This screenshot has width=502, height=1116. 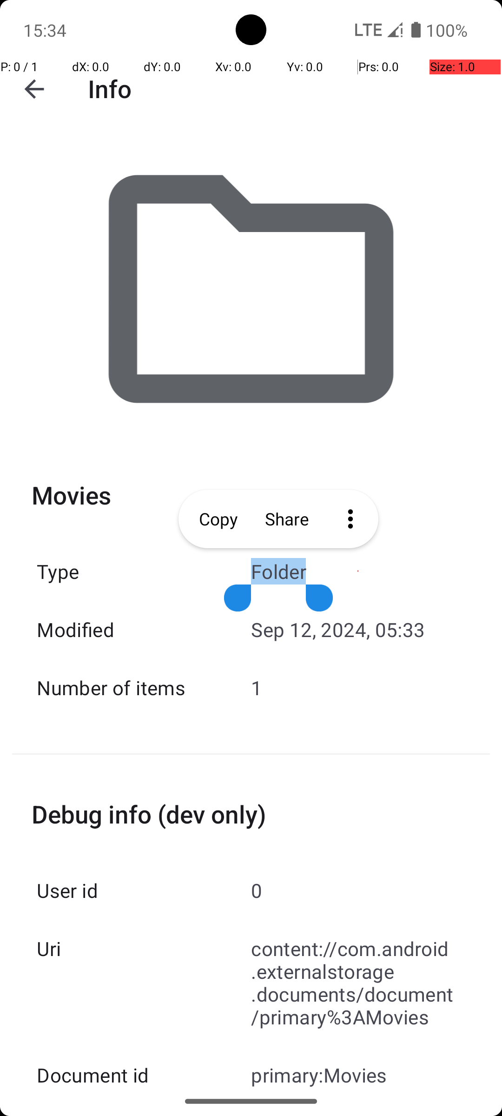 I want to click on content://com.android.externalstorage.documents/document/primary%3AMovies, so click(x=358, y=983).